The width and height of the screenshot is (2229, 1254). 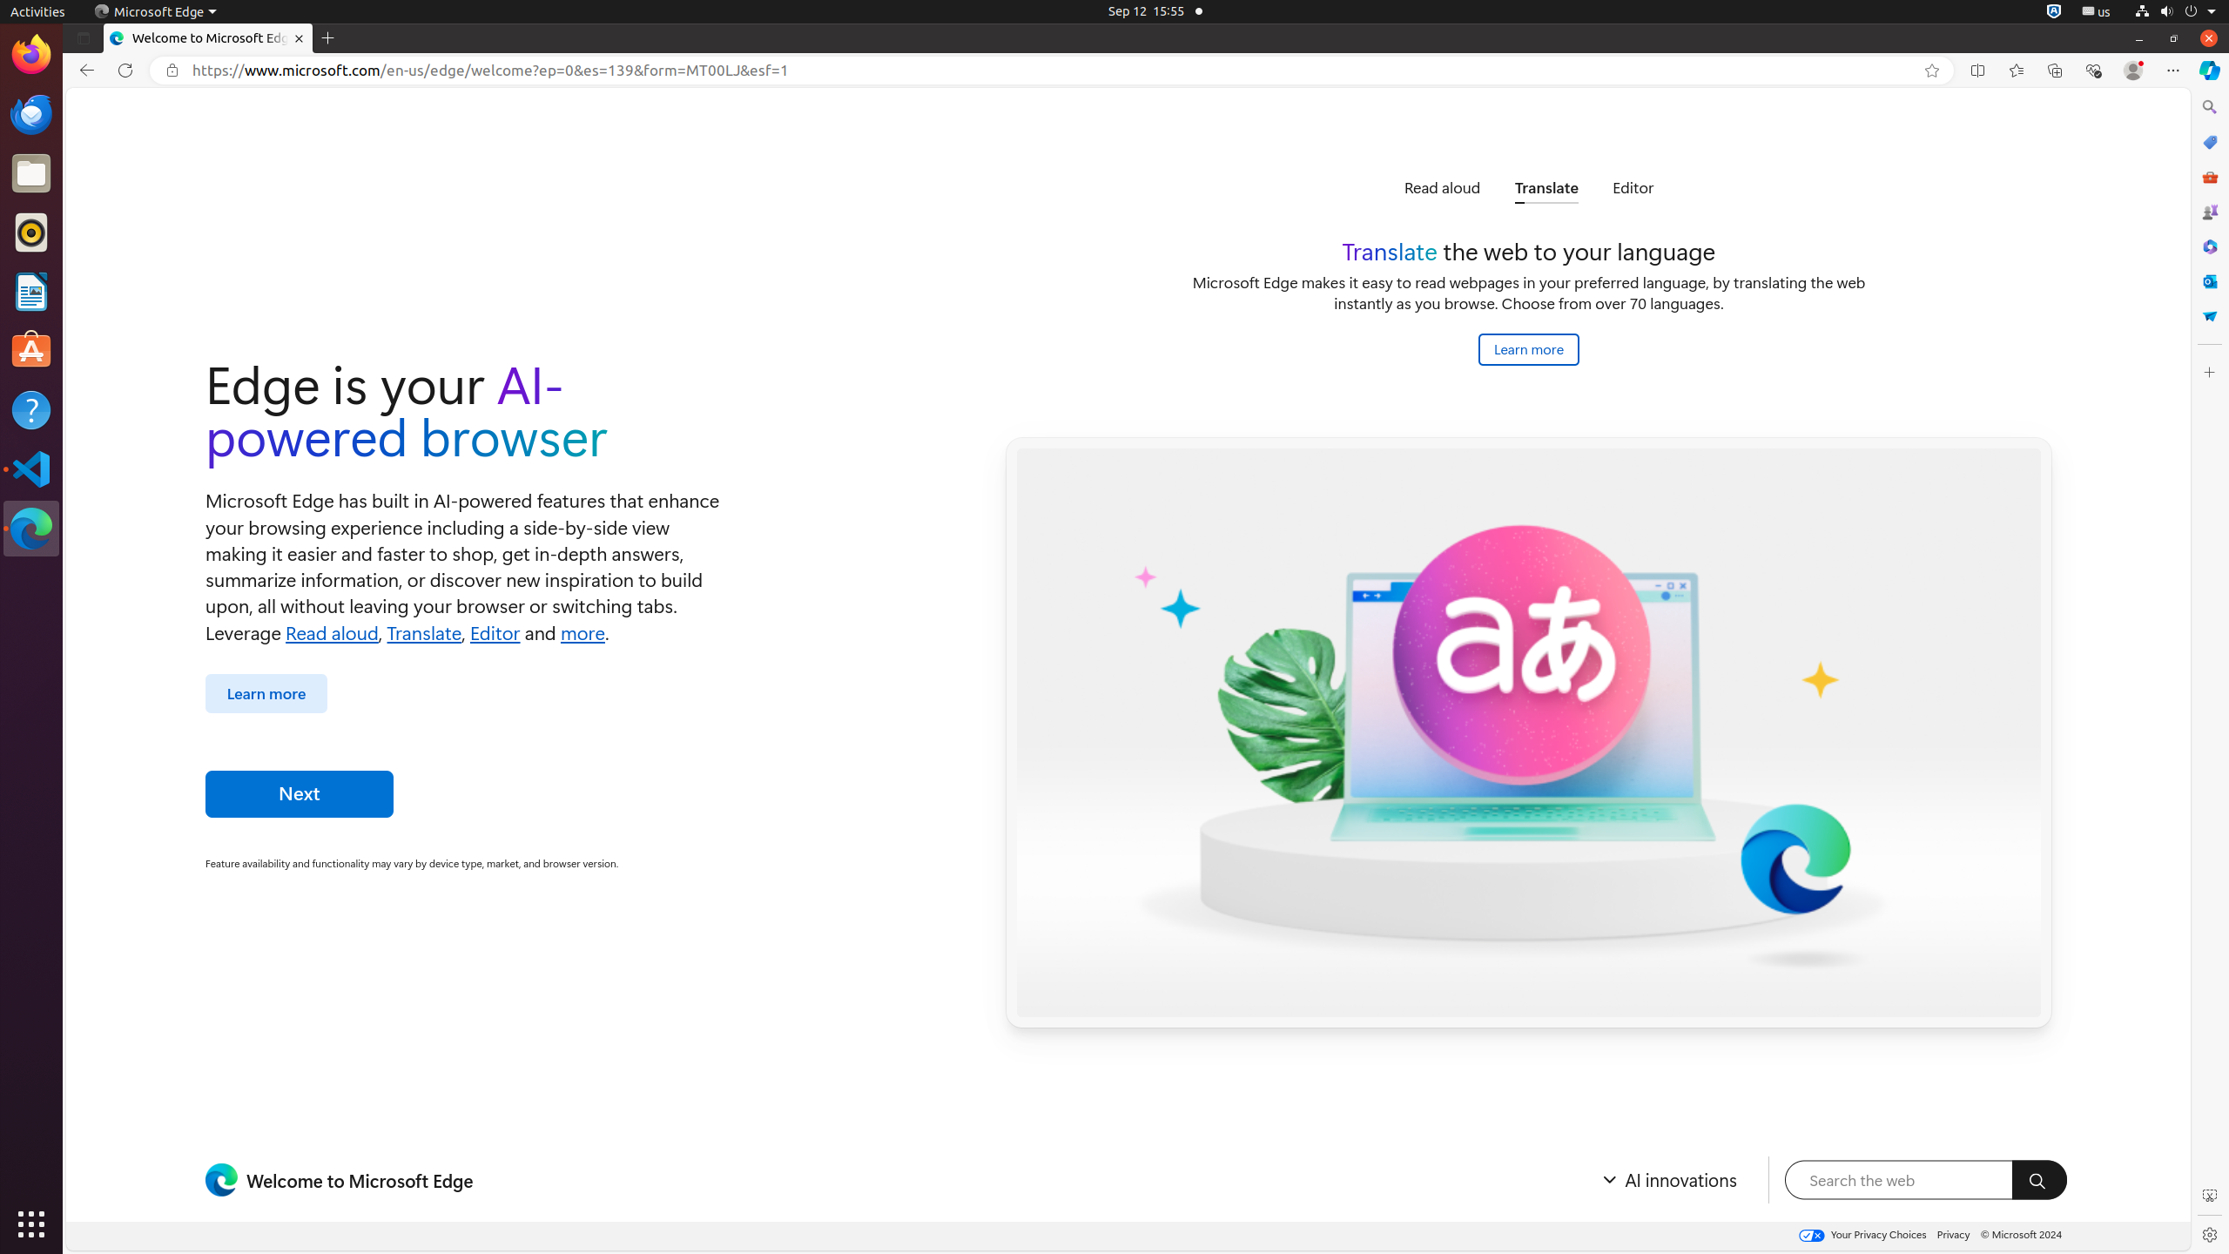 What do you see at coordinates (2210, 71) in the screenshot?
I see `Copilot (Ctrl+Shift+.)` at bounding box center [2210, 71].